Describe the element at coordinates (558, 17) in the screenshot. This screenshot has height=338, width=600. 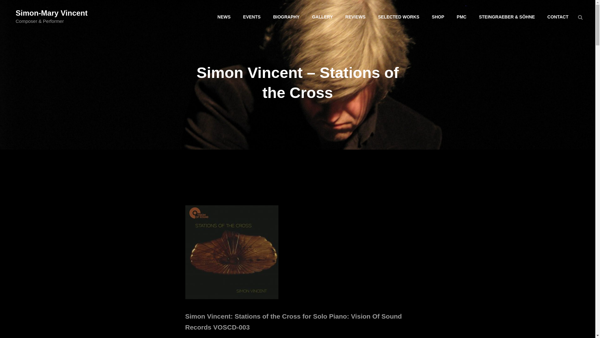
I see `CONTACT` at that location.